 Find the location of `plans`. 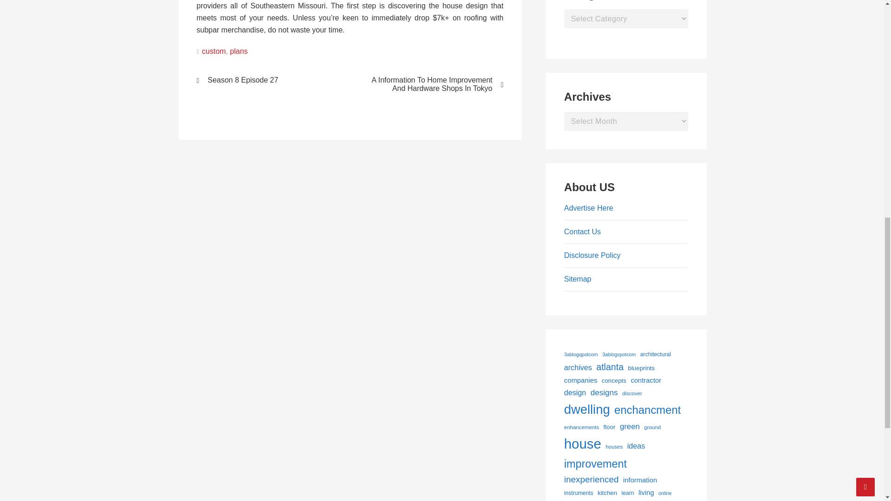

plans is located at coordinates (239, 51).